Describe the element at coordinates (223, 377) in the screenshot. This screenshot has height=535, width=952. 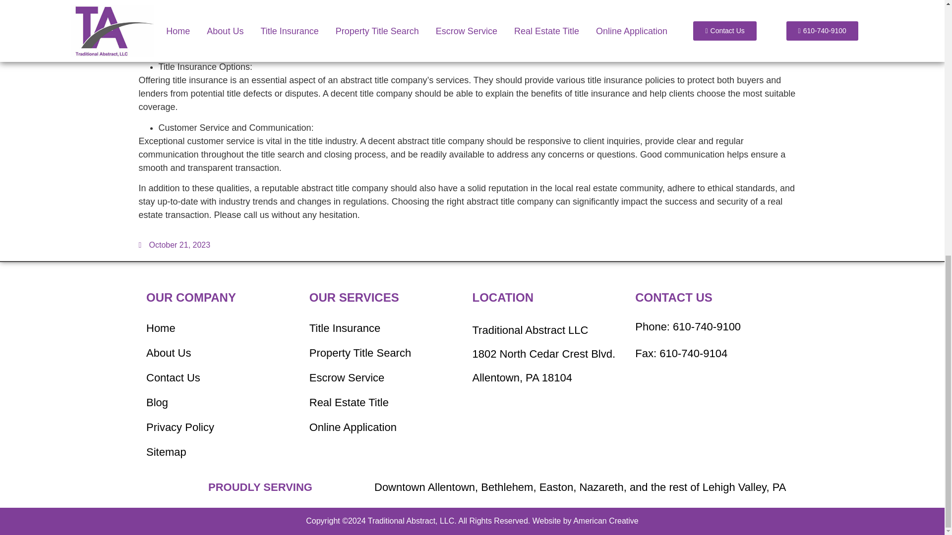
I see `Contact Us` at that location.